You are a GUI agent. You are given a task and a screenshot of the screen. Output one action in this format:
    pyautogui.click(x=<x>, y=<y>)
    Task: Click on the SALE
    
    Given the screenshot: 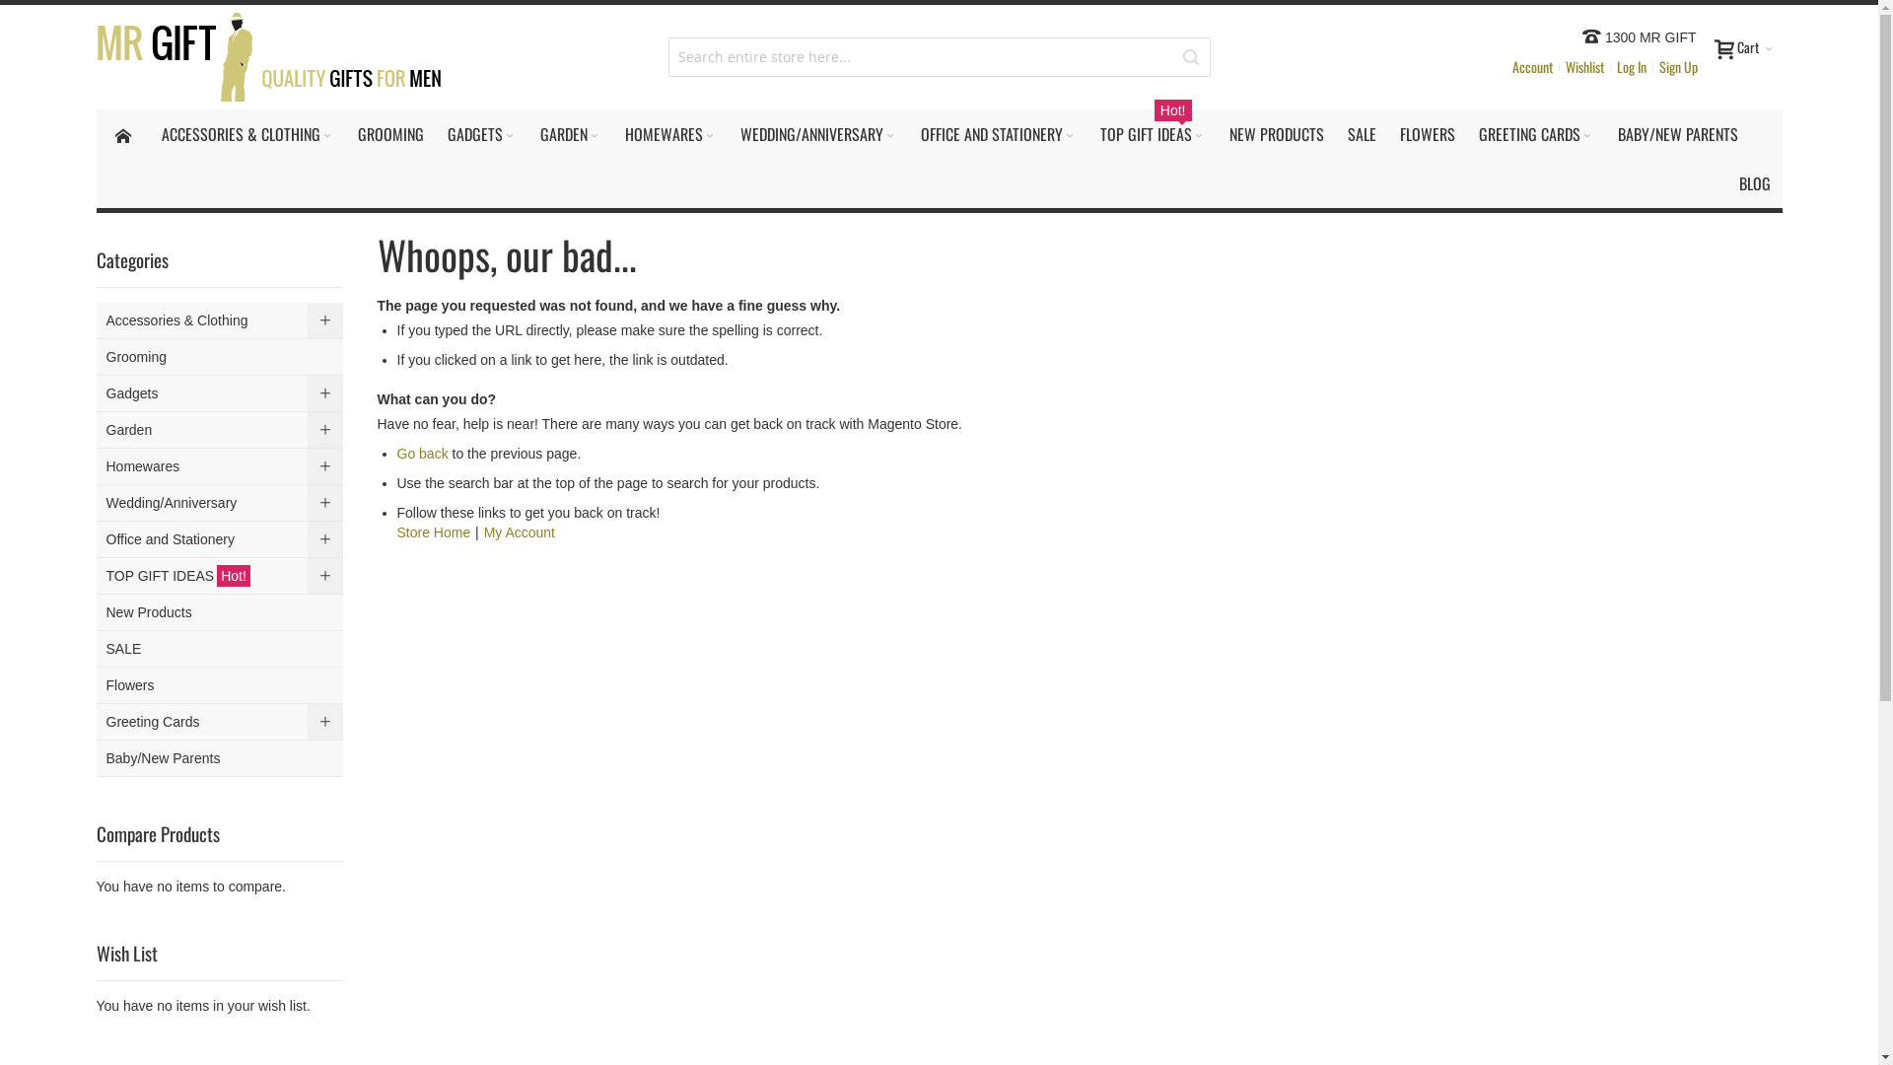 What is the action you would take?
    pyautogui.click(x=221, y=649)
    